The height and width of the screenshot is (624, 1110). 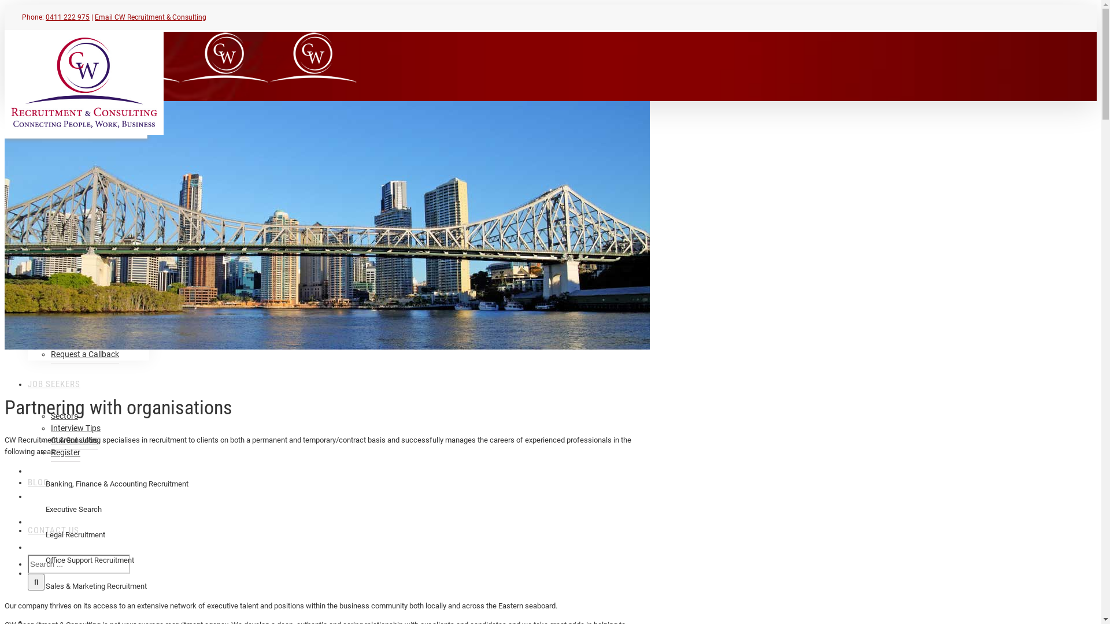 I want to click on CONTACT US, so click(x=53, y=529).